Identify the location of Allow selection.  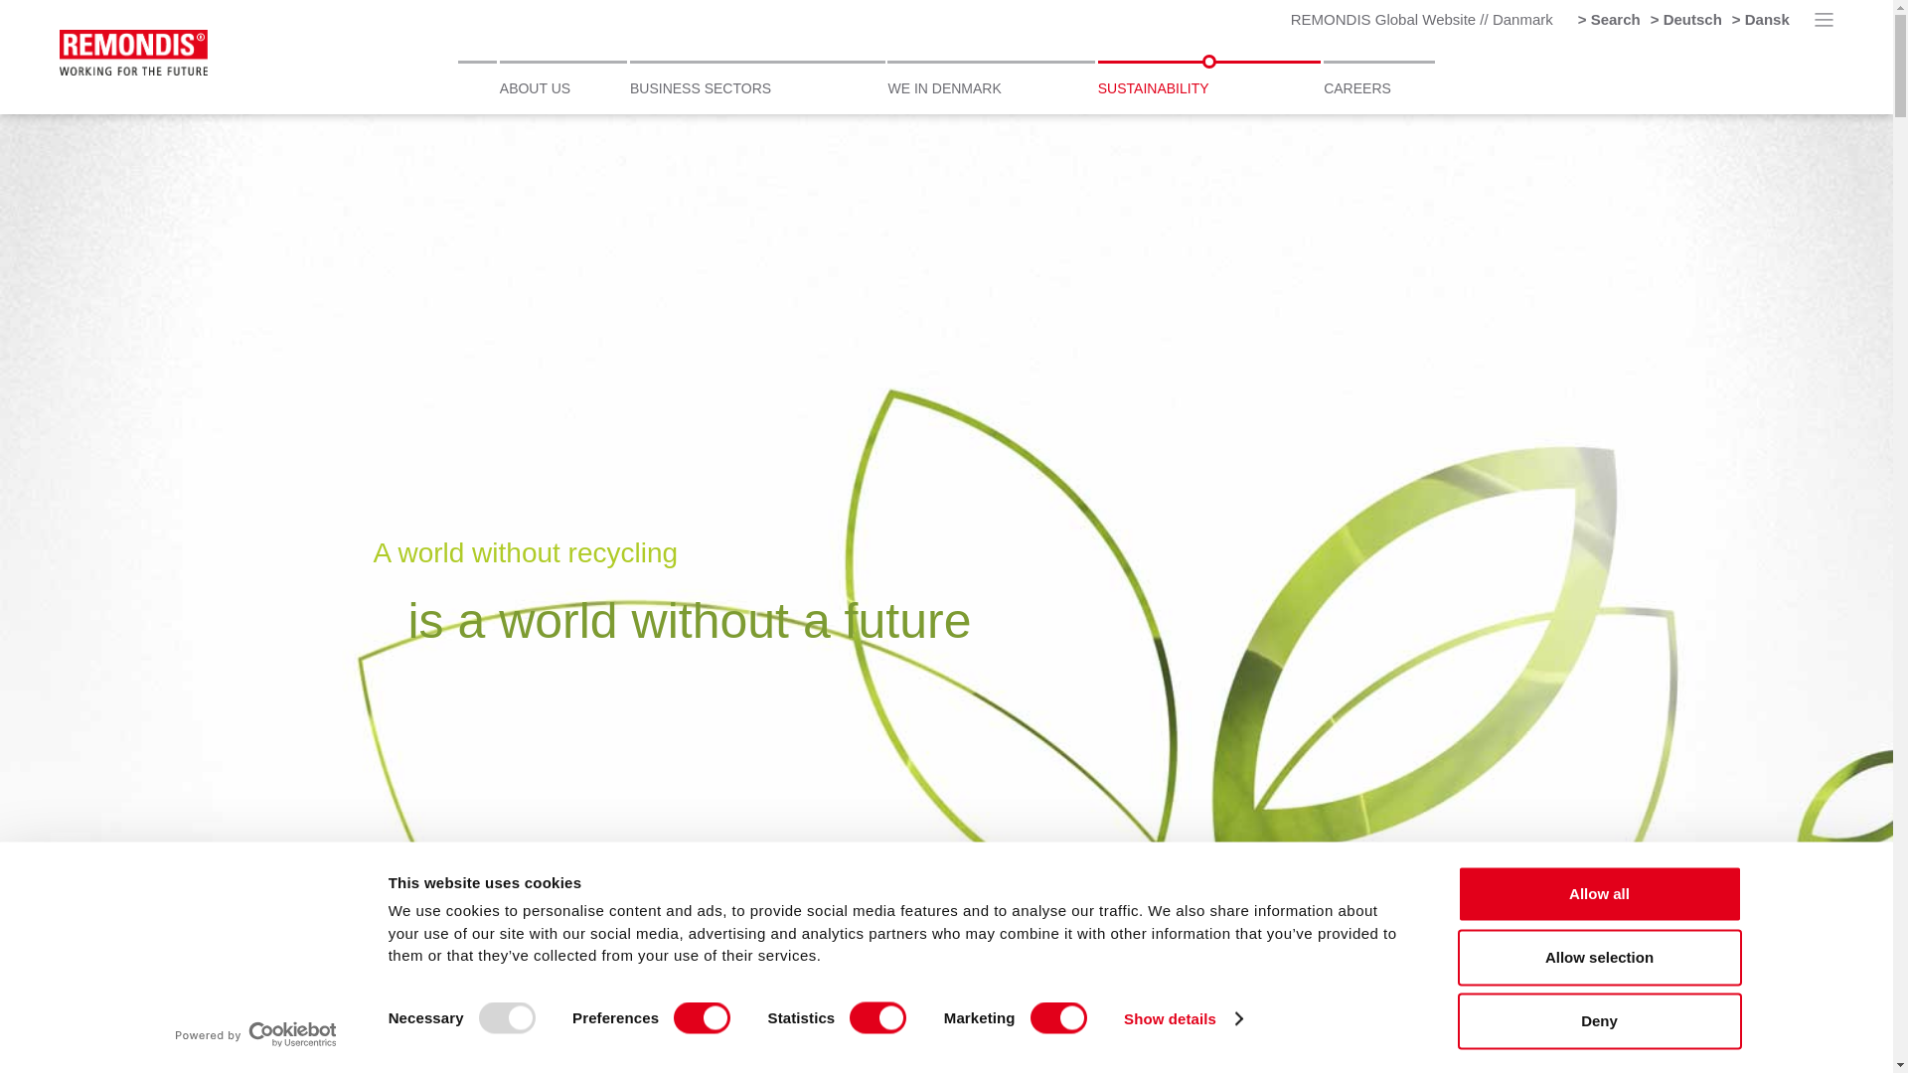
(1598, 958).